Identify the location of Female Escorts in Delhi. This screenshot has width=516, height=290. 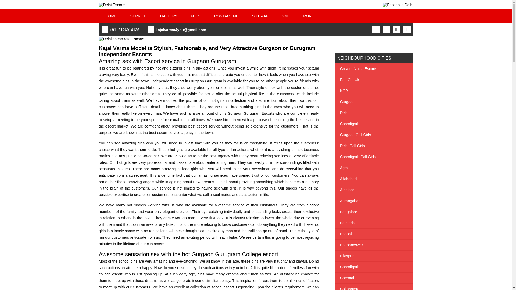
(398, 5).